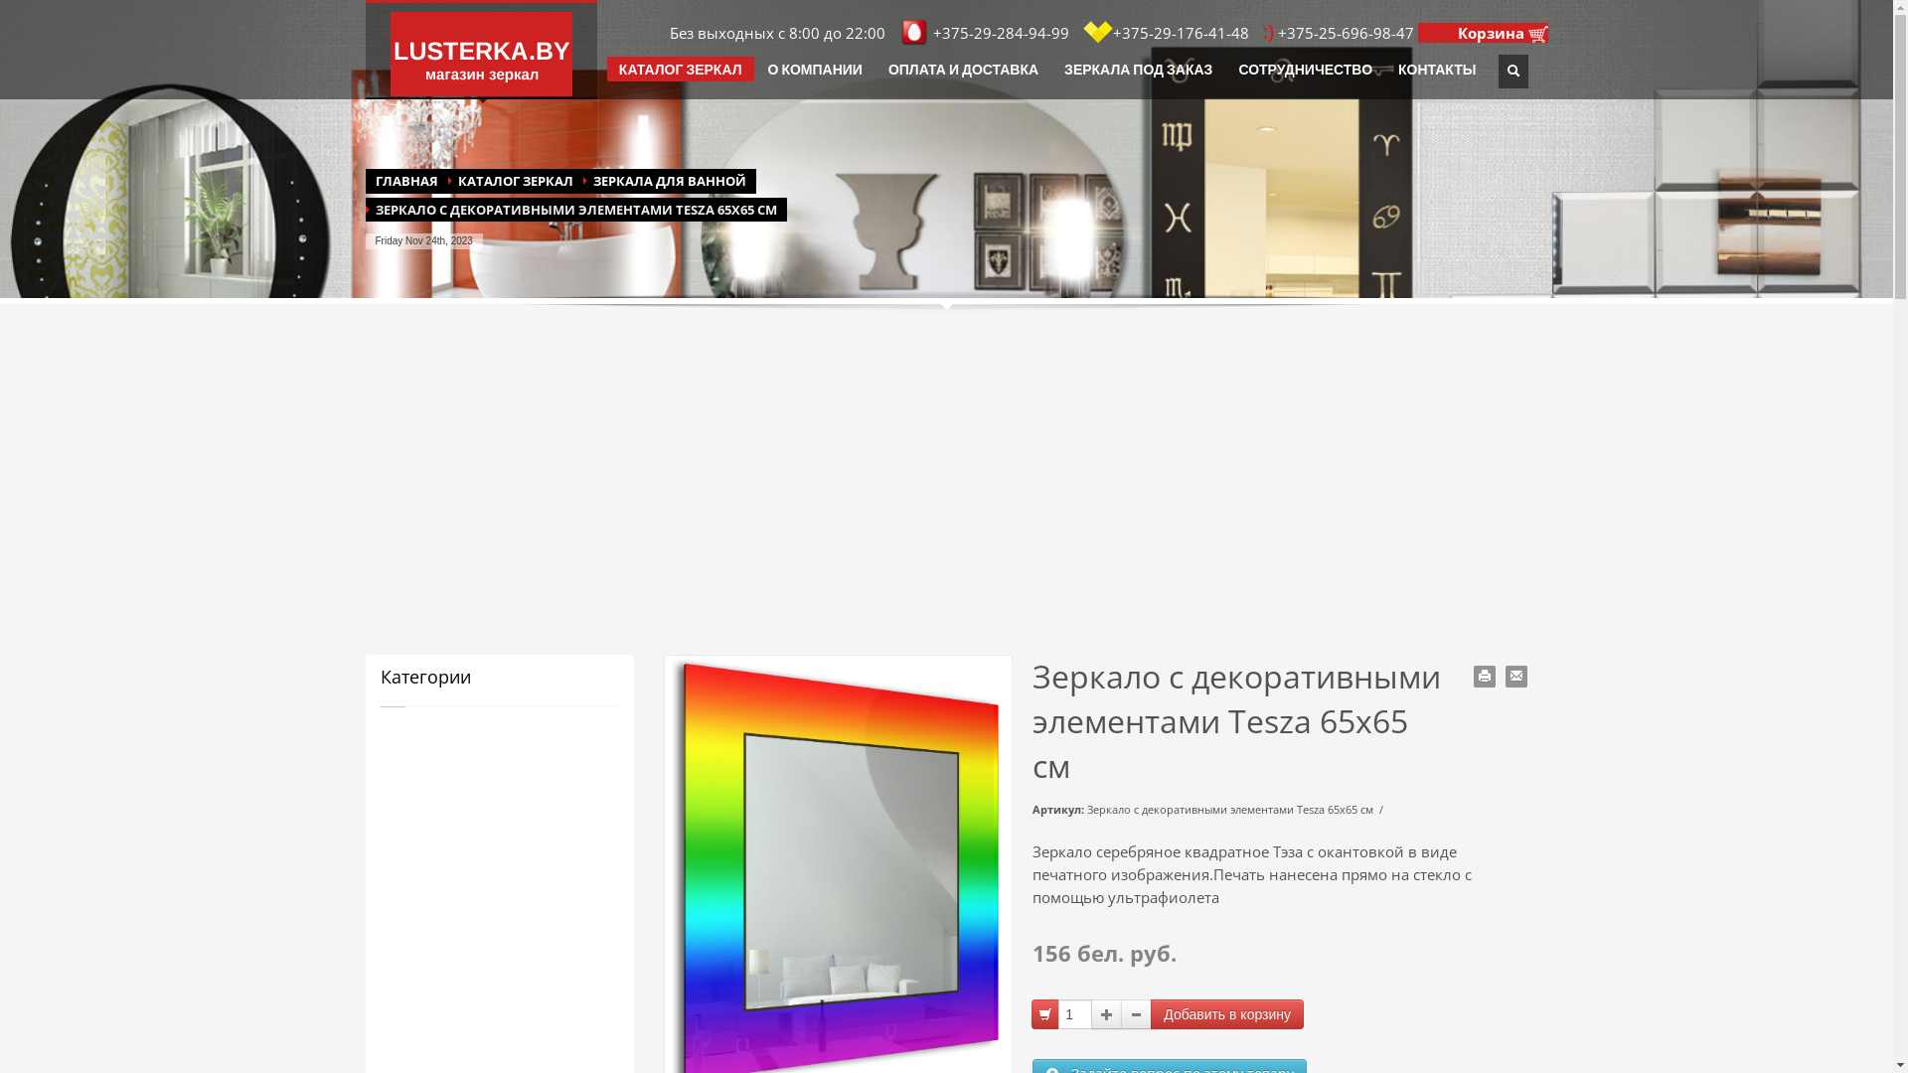  Describe the element at coordinates (947, 493) in the screenshot. I see `Advertisement` at that location.